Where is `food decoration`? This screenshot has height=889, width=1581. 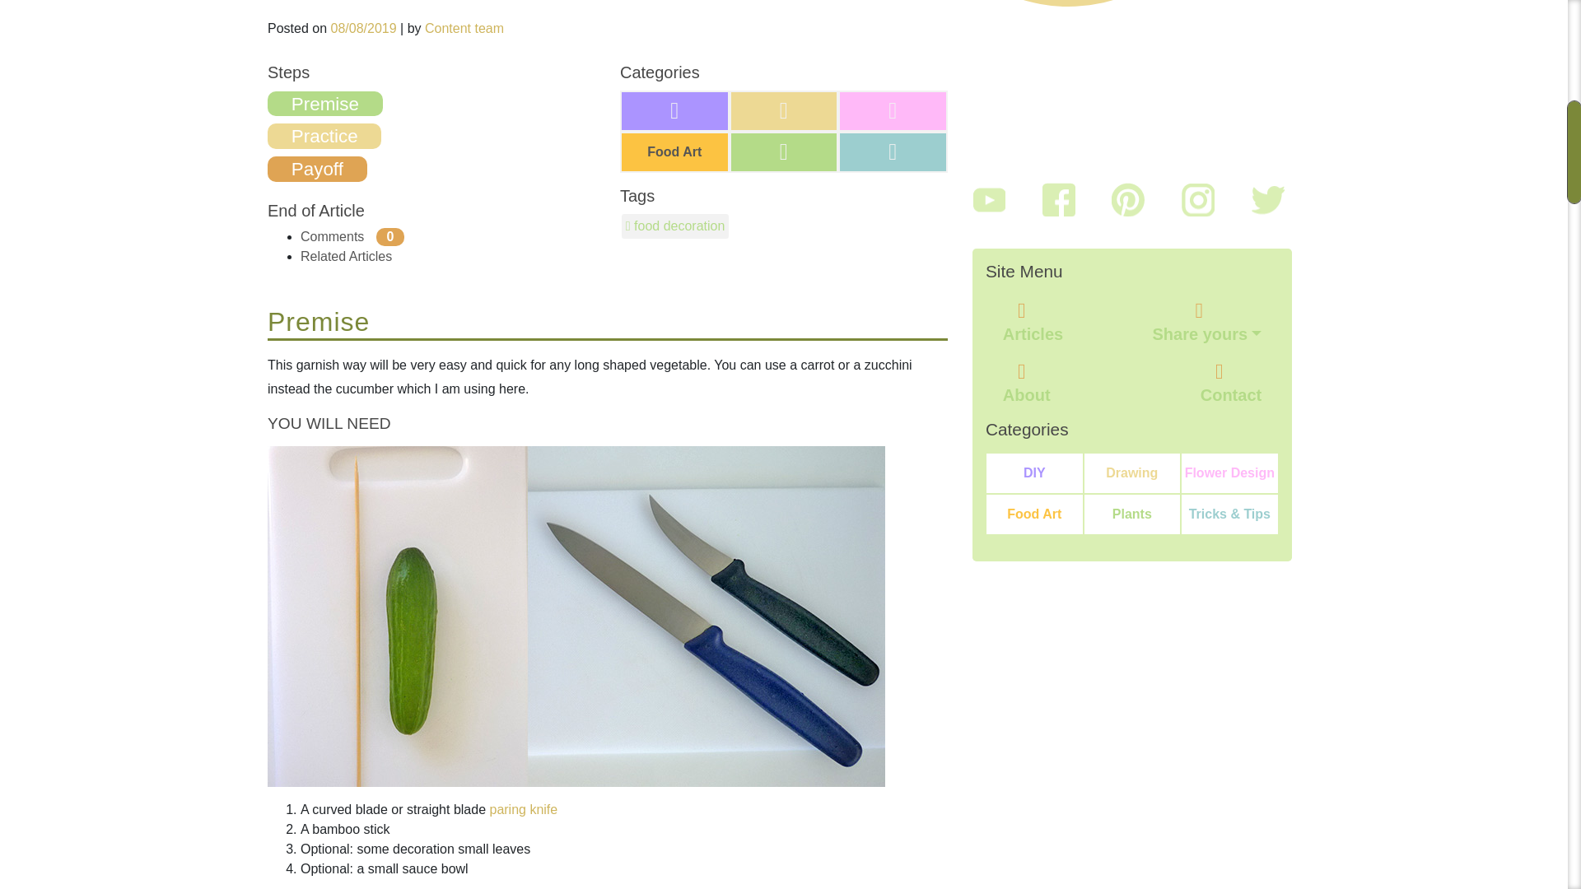 food decoration is located at coordinates (675, 226).